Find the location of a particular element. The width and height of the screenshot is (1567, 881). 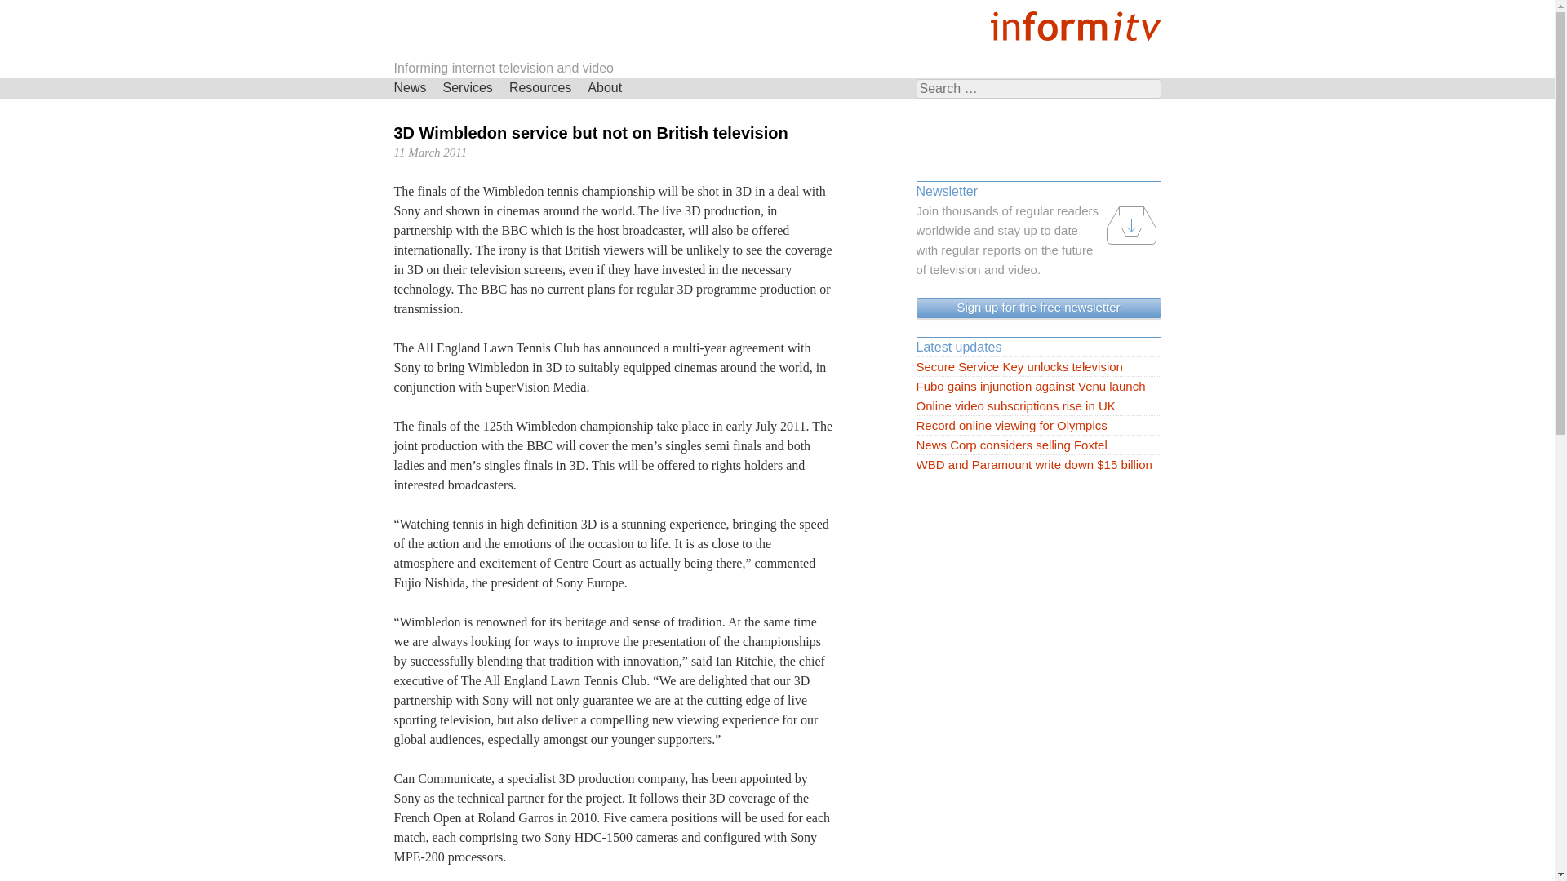

Record online viewing for Olympics is located at coordinates (1038, 425).